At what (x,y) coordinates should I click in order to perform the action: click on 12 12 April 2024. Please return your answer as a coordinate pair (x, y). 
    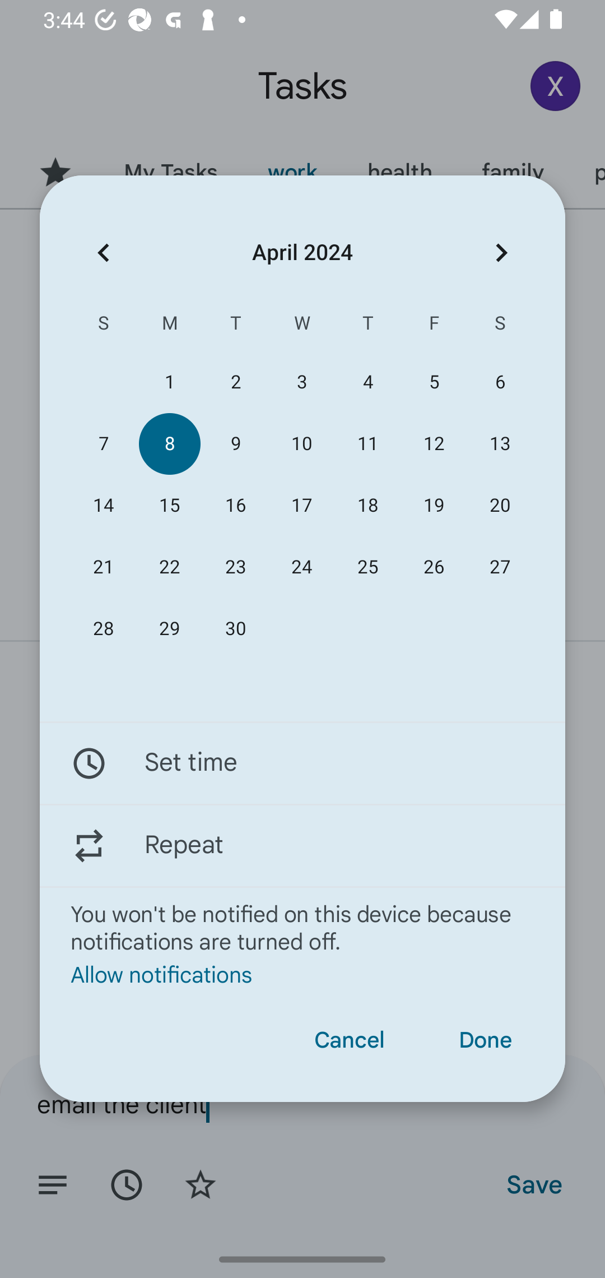
    Looking at the image, I should click on (434, 443).